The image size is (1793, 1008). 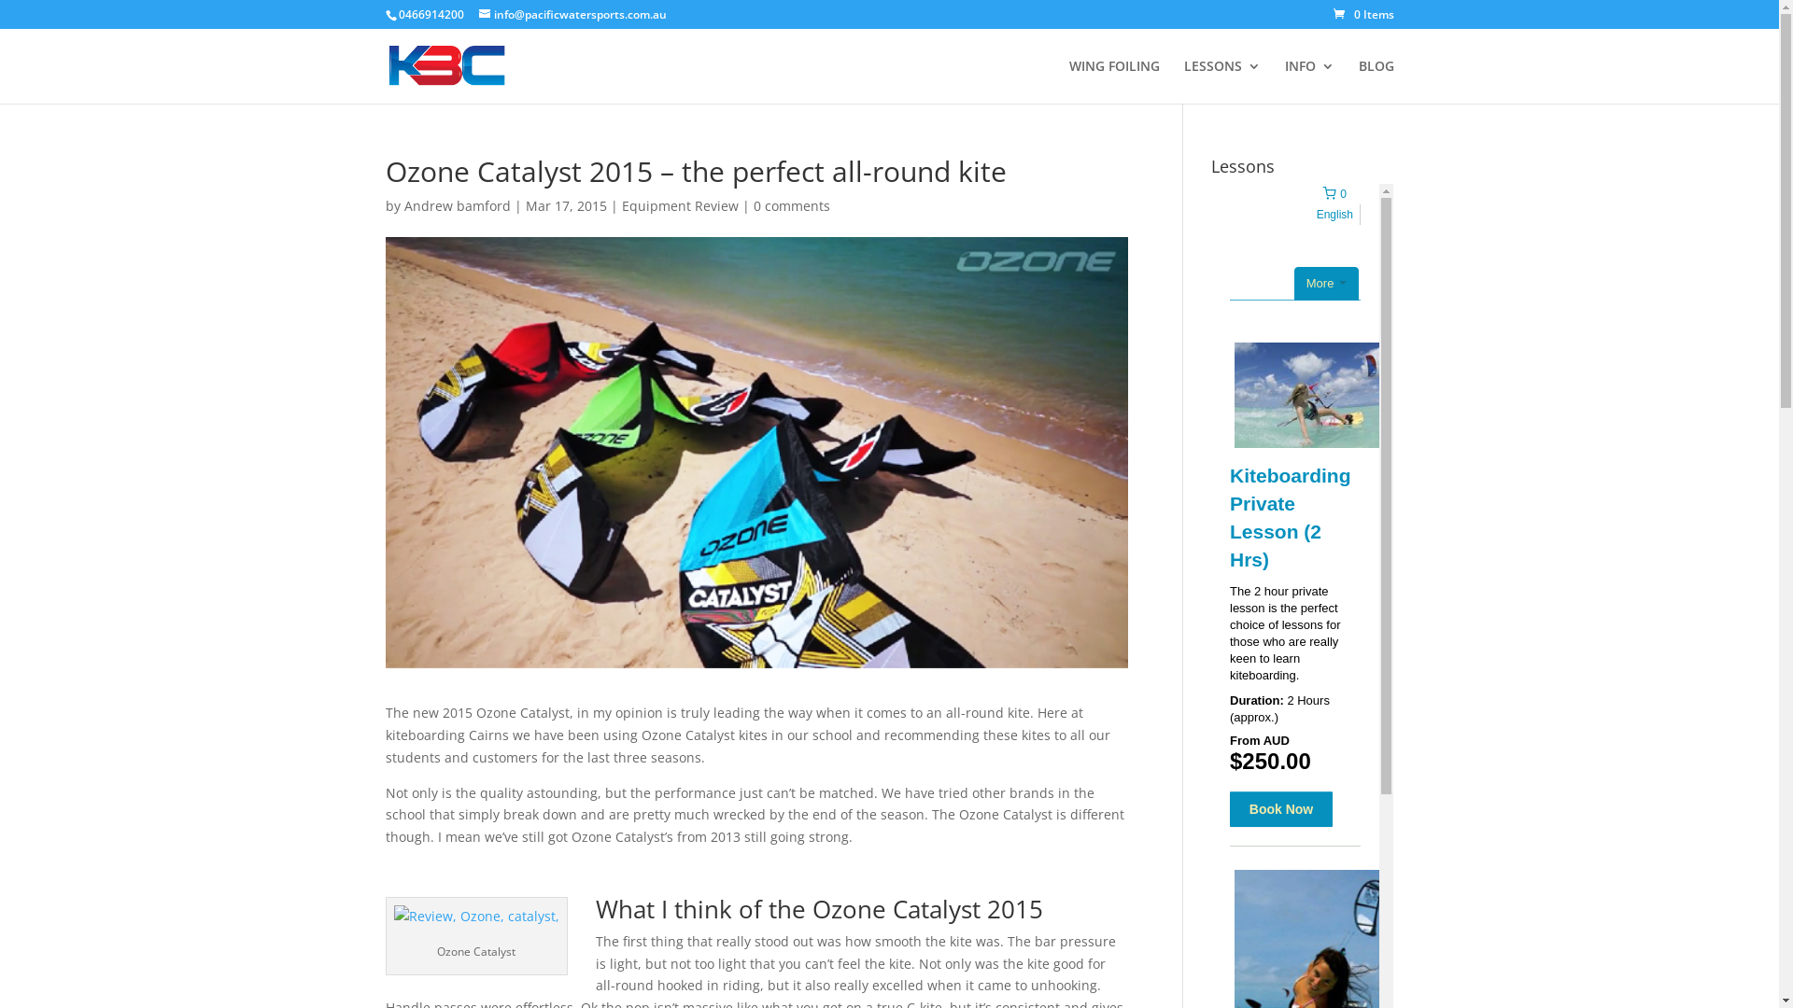 What do you see at coordinates (457, 205) in the screenshot?
I see `Andrew bamford` at bounding box center [457, 205].